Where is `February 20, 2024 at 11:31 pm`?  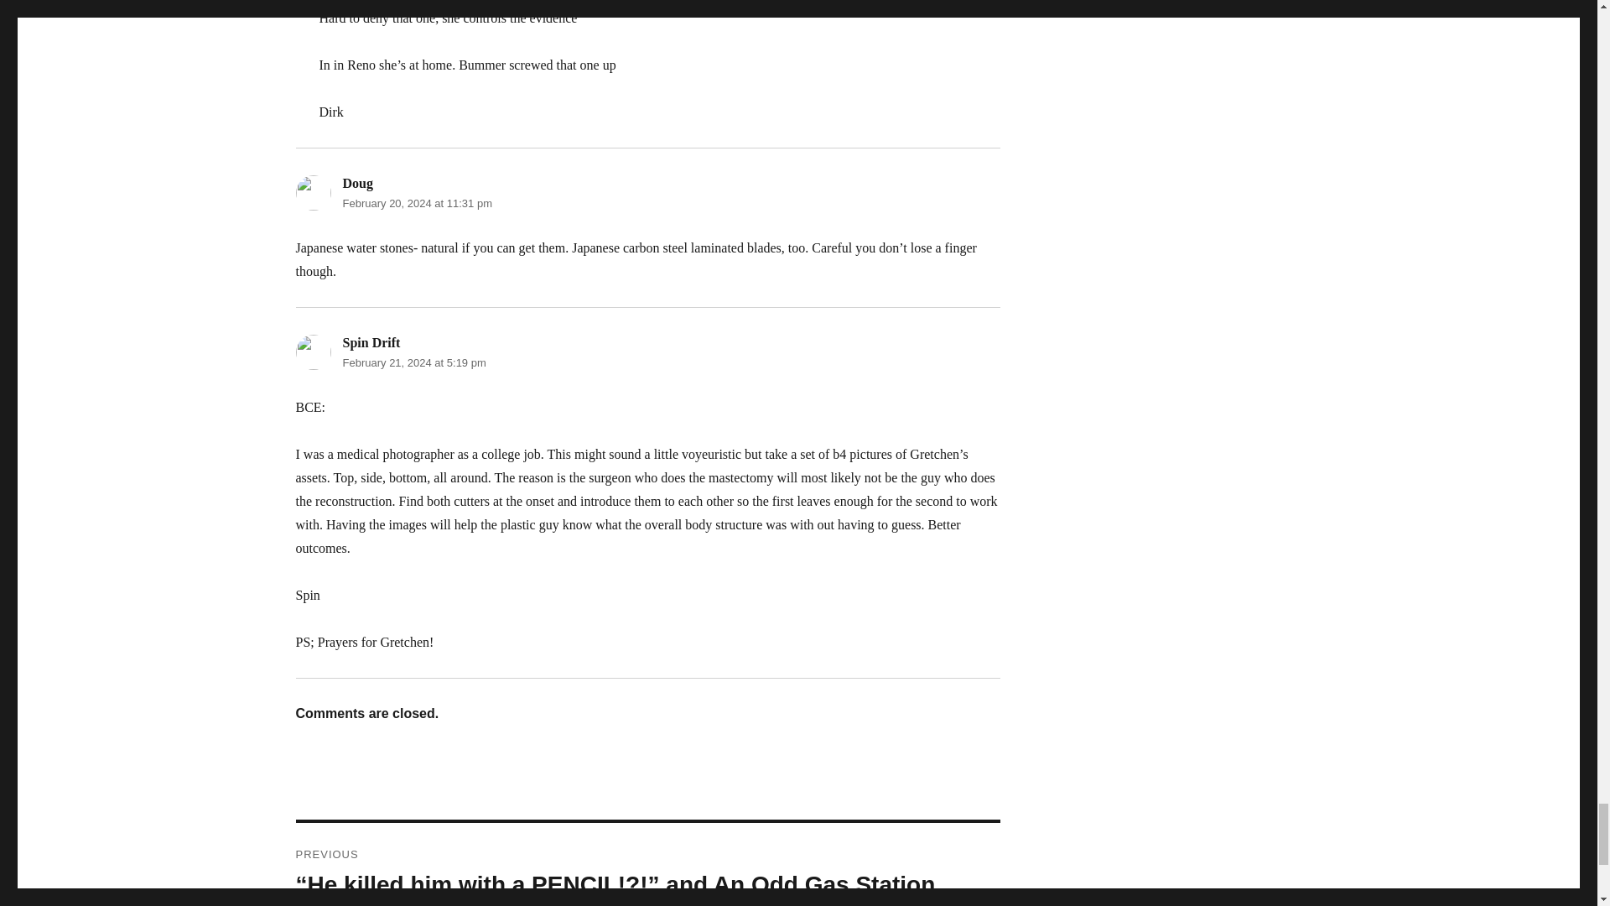
February 20, 2024 at 11:31 pm is located at coordinates (417, 203).